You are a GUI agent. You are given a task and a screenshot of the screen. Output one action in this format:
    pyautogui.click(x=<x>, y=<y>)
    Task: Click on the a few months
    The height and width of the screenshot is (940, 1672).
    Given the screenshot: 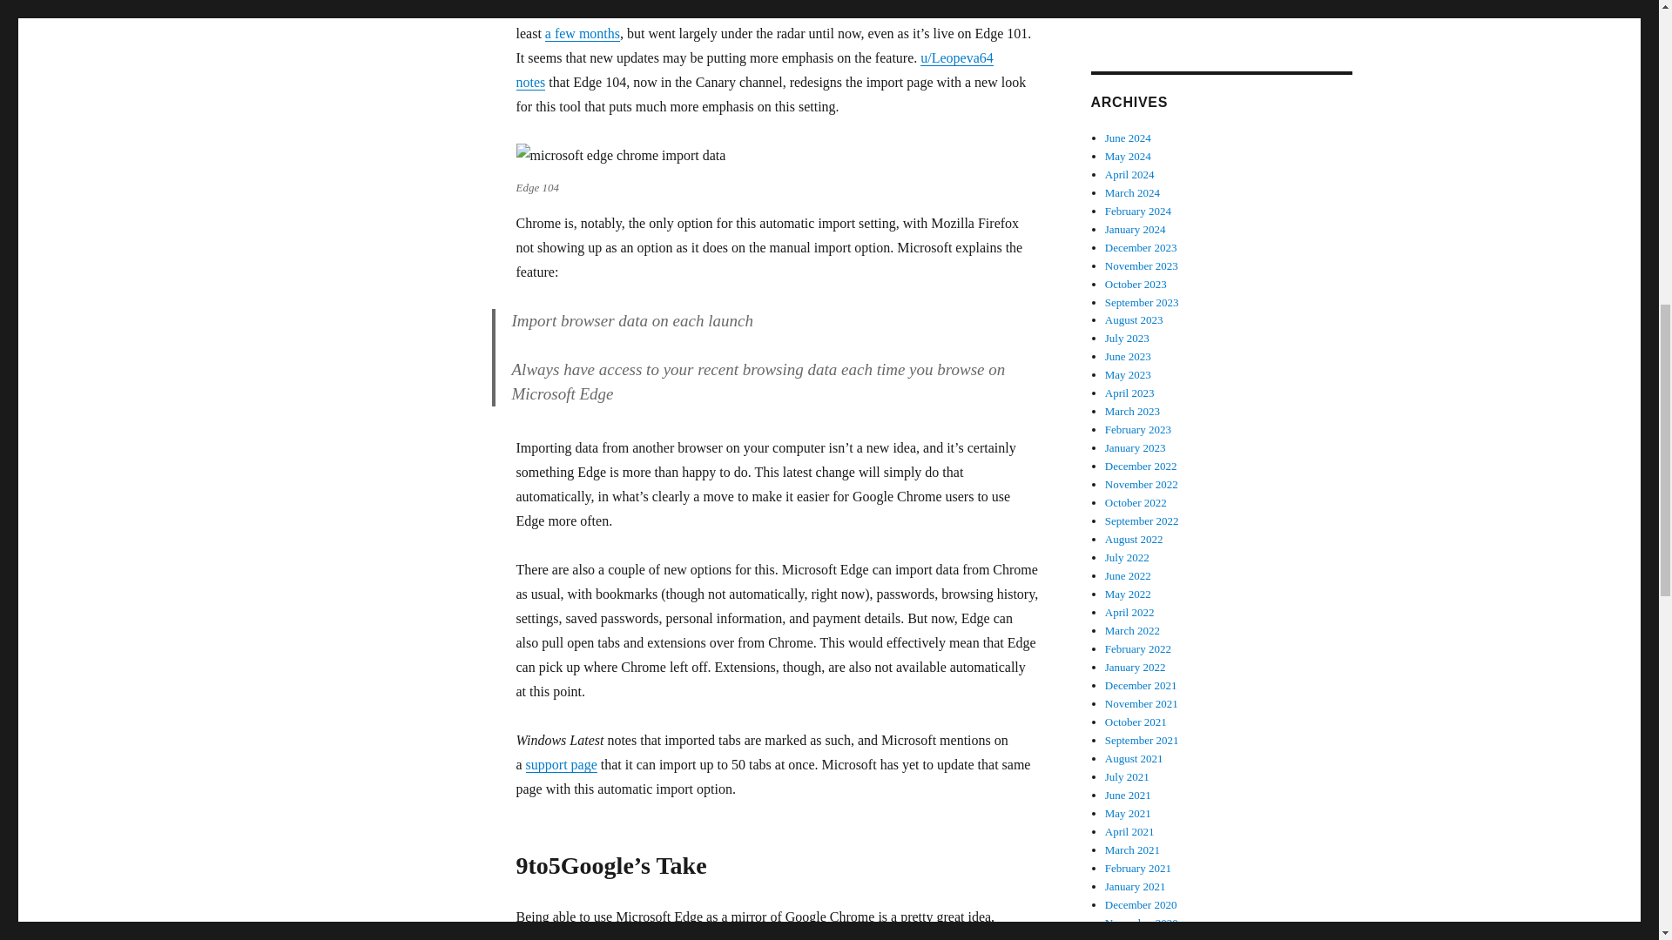 What is the action you would take?
    pyautogui.click(x=582, y=33)
    